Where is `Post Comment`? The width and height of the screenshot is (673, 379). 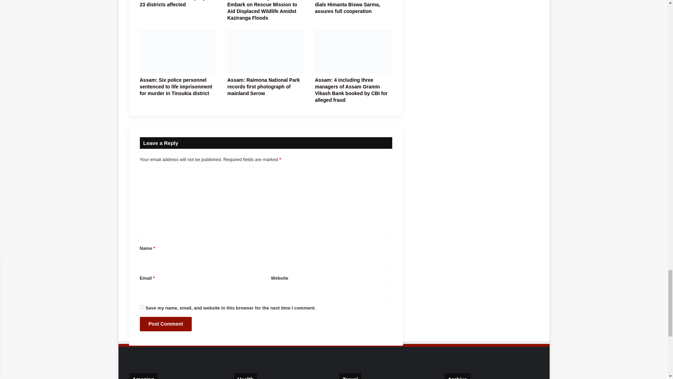 Post Comment is located at coordinates (165, 324).